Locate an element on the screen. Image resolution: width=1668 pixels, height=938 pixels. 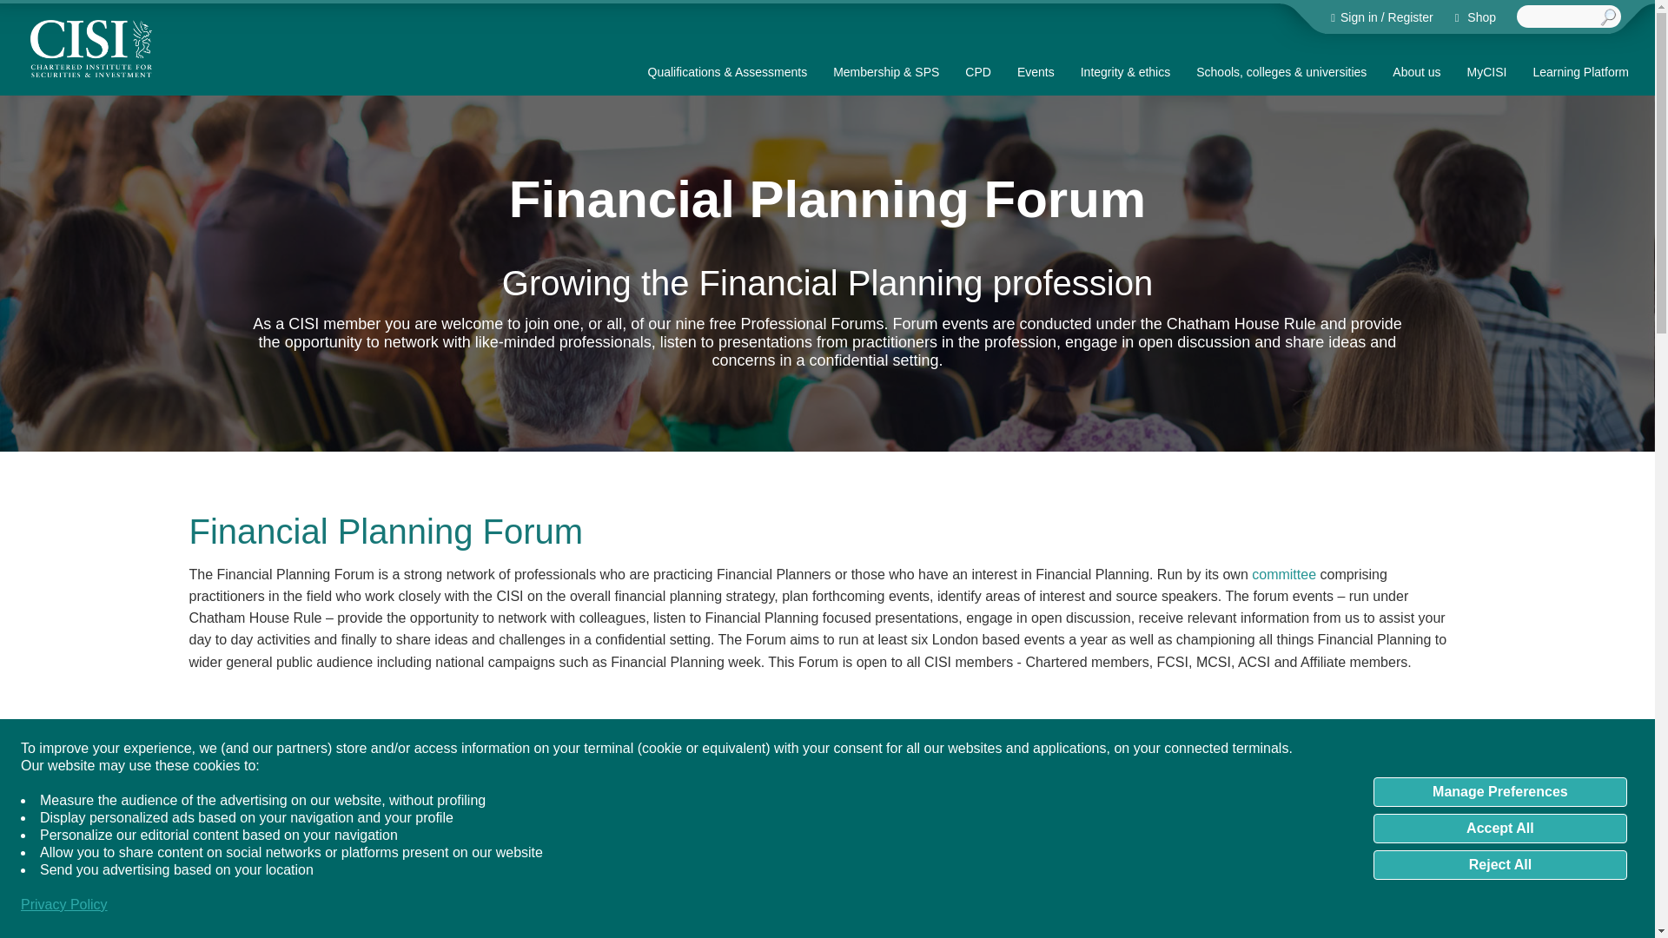
Manage Preferences is located at coordinates (1499, 792).